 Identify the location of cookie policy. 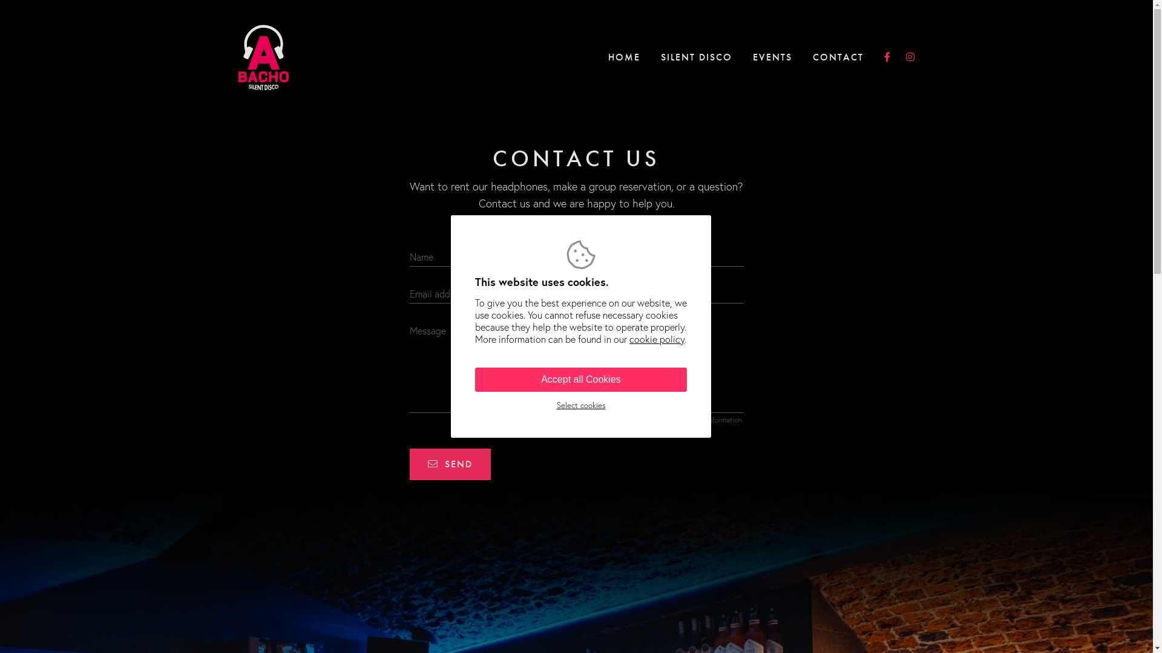
(657, 339).